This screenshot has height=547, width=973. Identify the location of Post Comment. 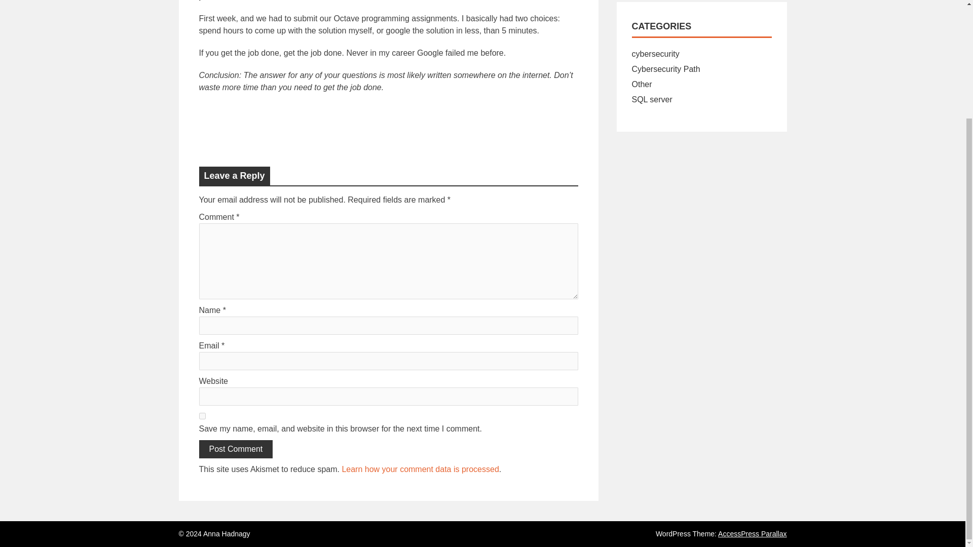
(235, 449).